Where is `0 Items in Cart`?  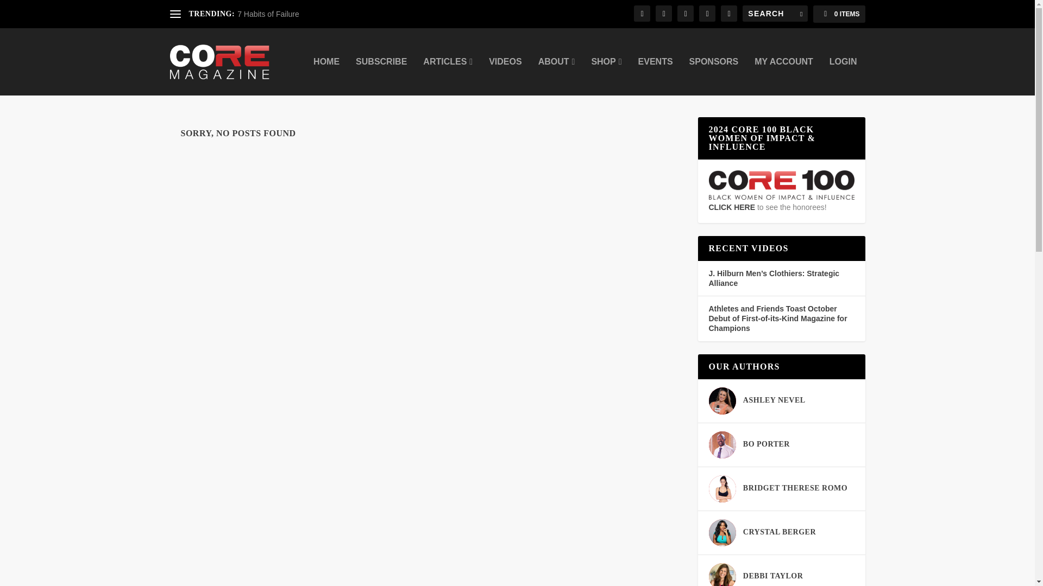
0 Items in Cart is located at coordinates (839, 14).